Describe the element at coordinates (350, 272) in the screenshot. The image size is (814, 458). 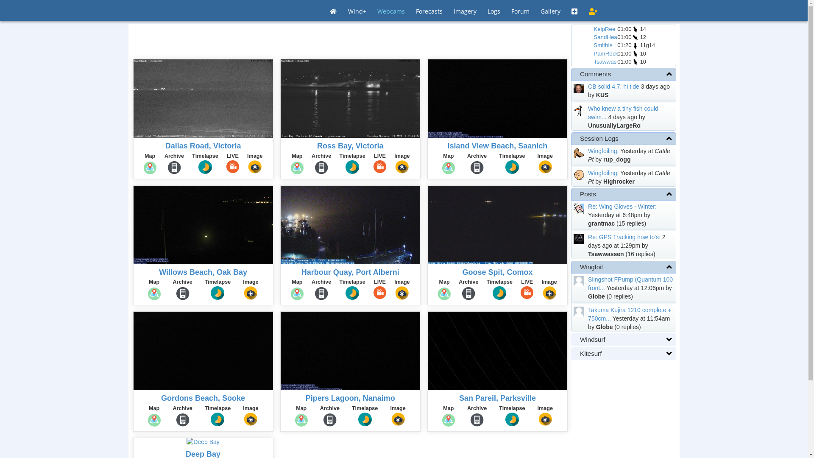
I see `Harbour Quay, Port Alberni` at that location.